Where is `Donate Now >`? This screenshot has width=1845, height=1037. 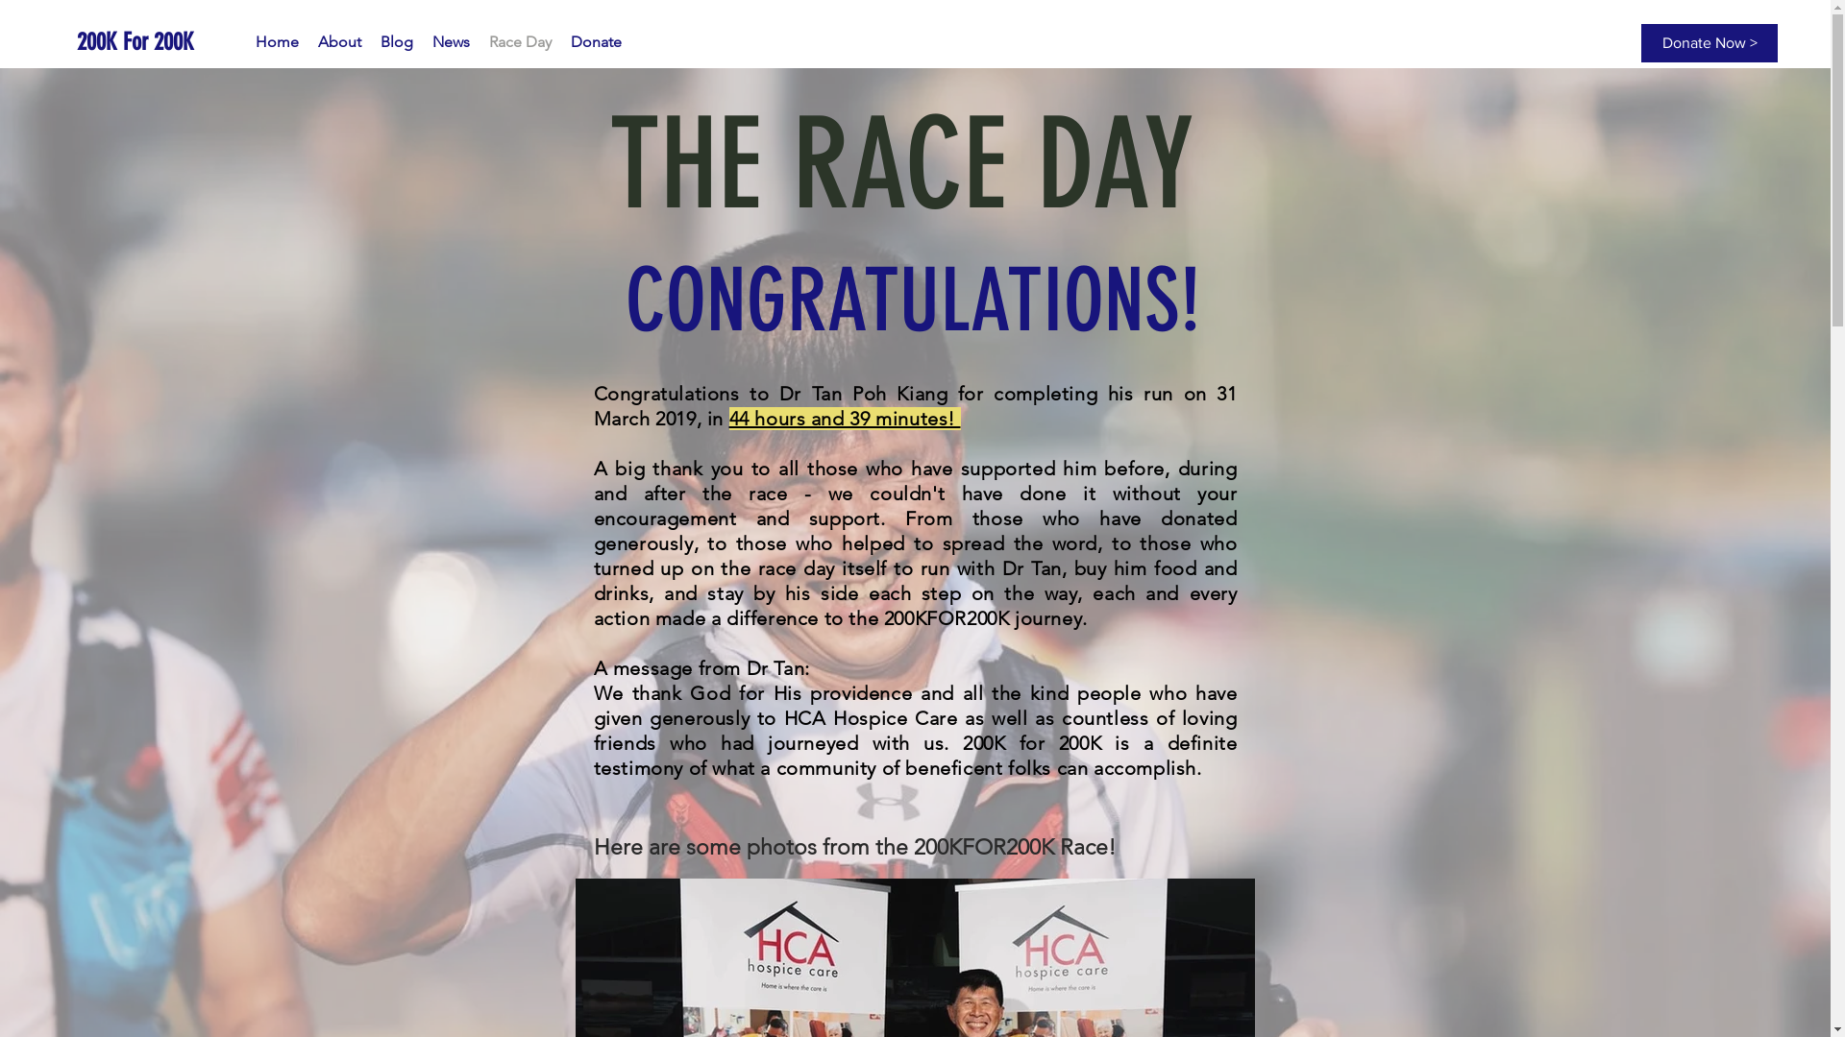
Donate Now > is located at coordinates (1710, 43).